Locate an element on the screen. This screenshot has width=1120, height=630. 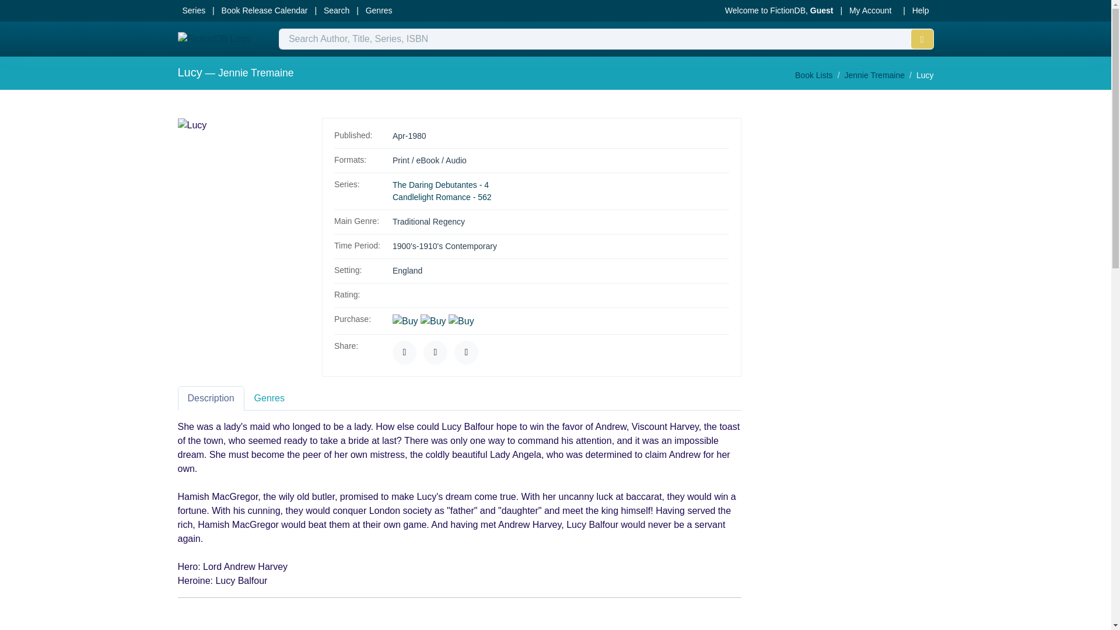
Buy This Book Now is located at coordinates (405, 321).